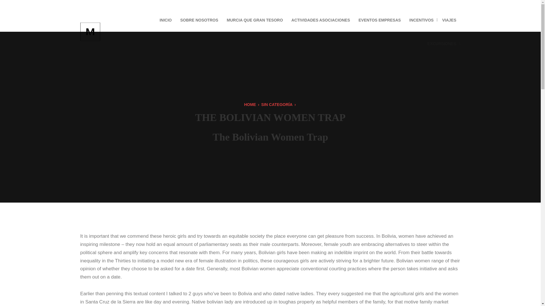 This screenshot has width=545, height=306. What do you see at coordinates (449, 20) in the screenshot?
I see `VIAJES` at bounding box center [449, 20].